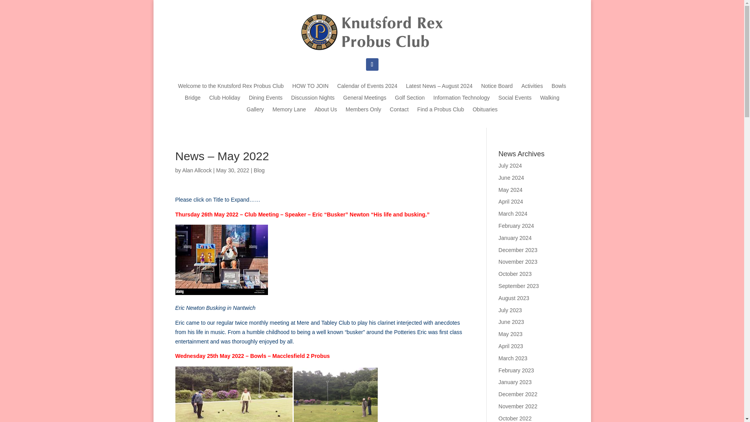  Describe the element at coordinates (515, 99) in the screenshot. I see `Social Events` at that location.